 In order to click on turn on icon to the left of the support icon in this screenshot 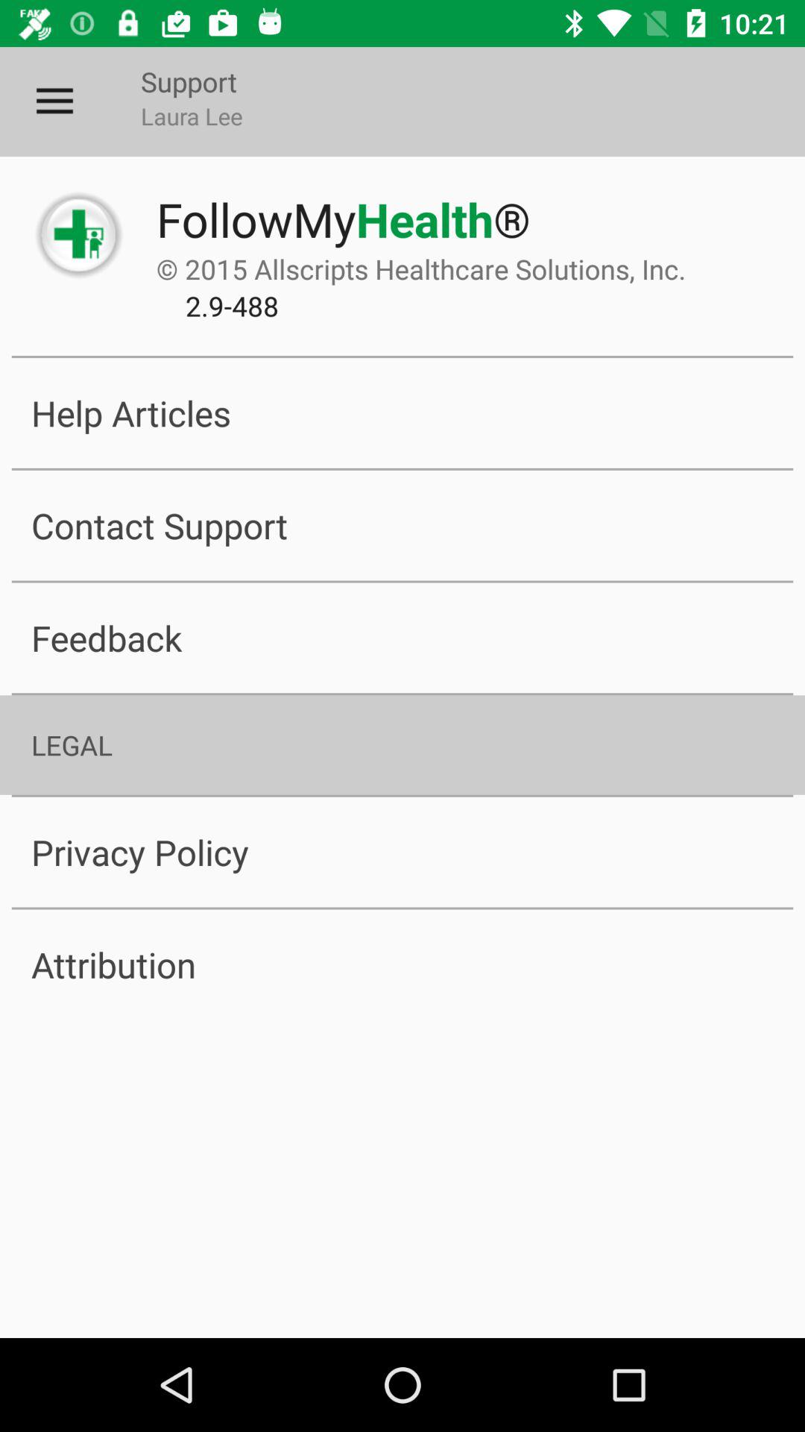, I will do `click(54, 101)`.